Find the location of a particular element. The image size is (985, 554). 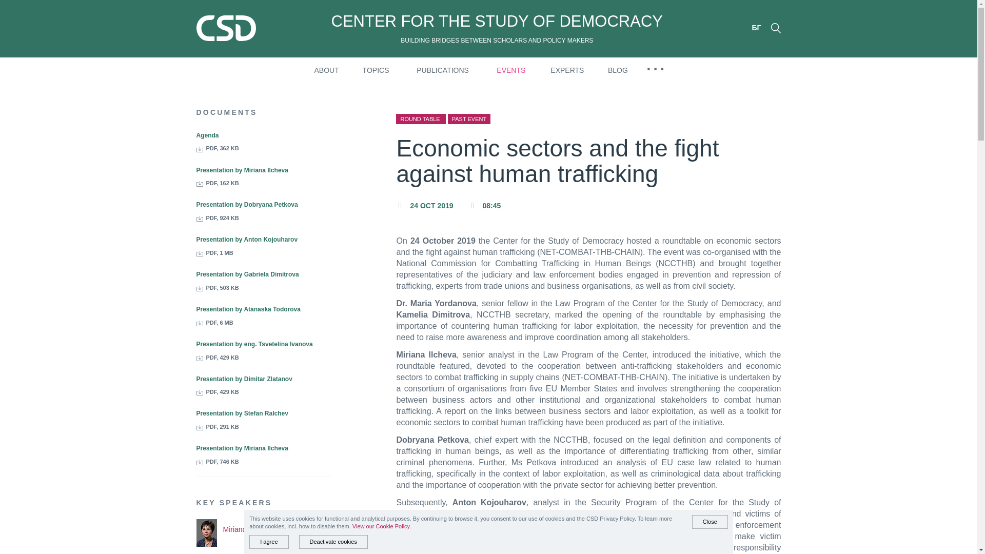

... is located at coordinates (657, 65).